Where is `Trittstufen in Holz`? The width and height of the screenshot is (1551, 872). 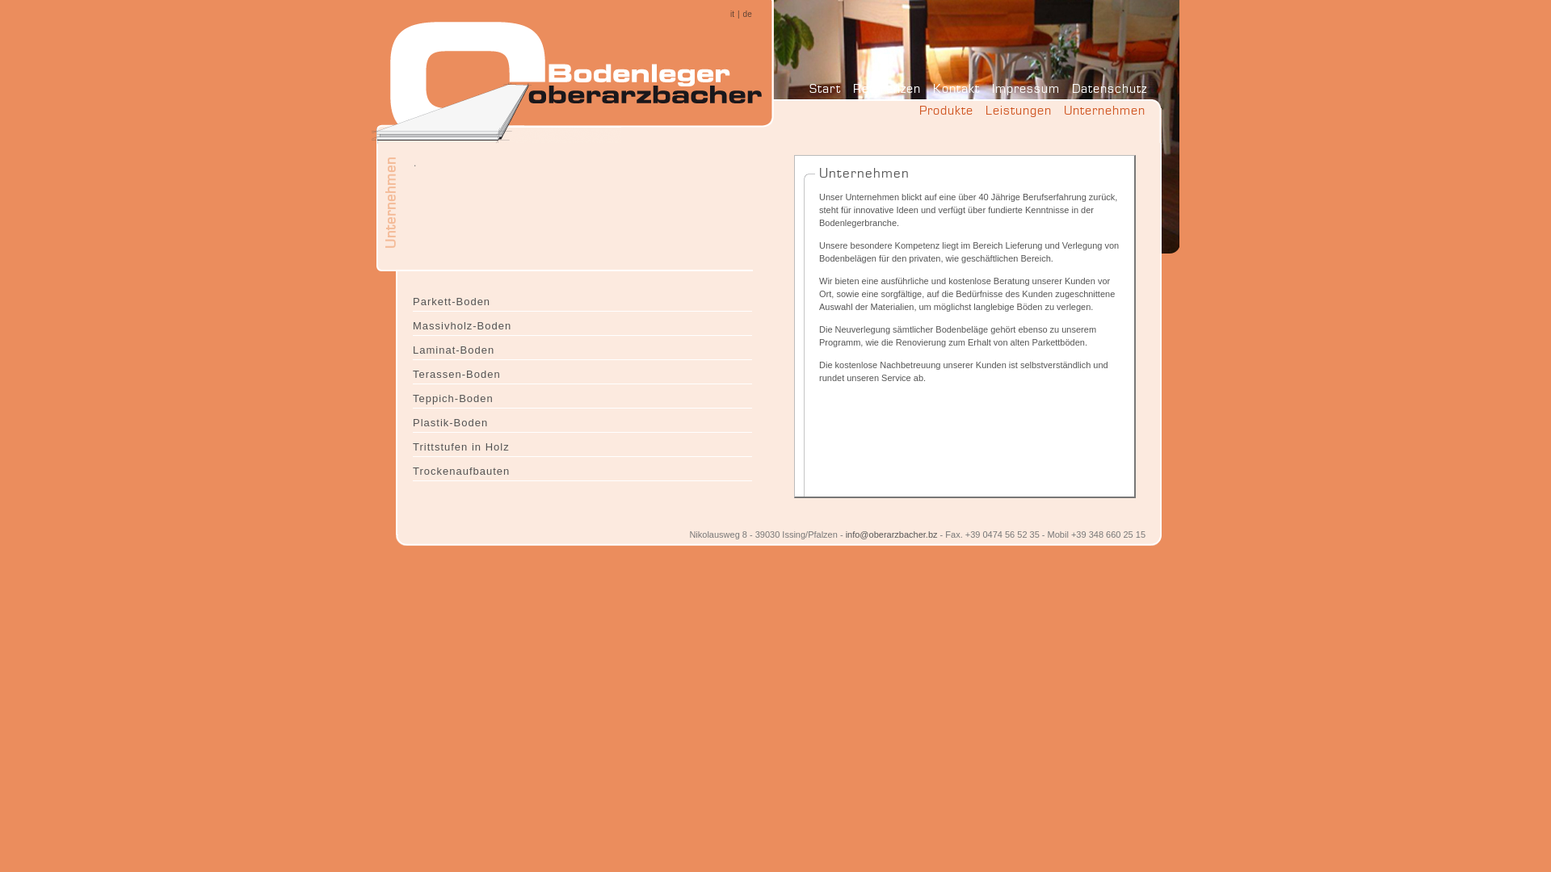
Trittstufen in Holz is located at coordinates (582, 445).